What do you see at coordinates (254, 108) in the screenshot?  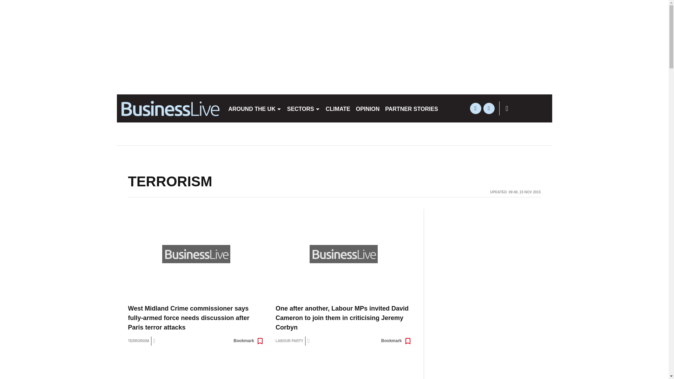 I see `AROUND THE UK` at bounding box center [254, 108].